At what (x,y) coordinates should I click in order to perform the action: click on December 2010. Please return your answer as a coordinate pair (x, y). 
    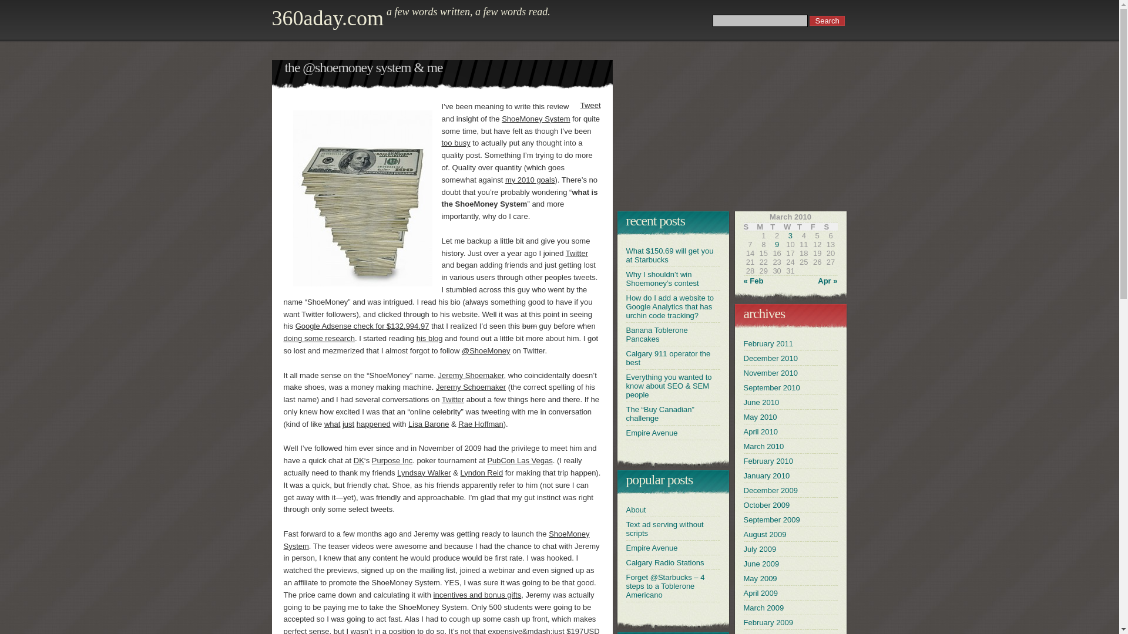
    Looking at the image, I should click on (771, 358).